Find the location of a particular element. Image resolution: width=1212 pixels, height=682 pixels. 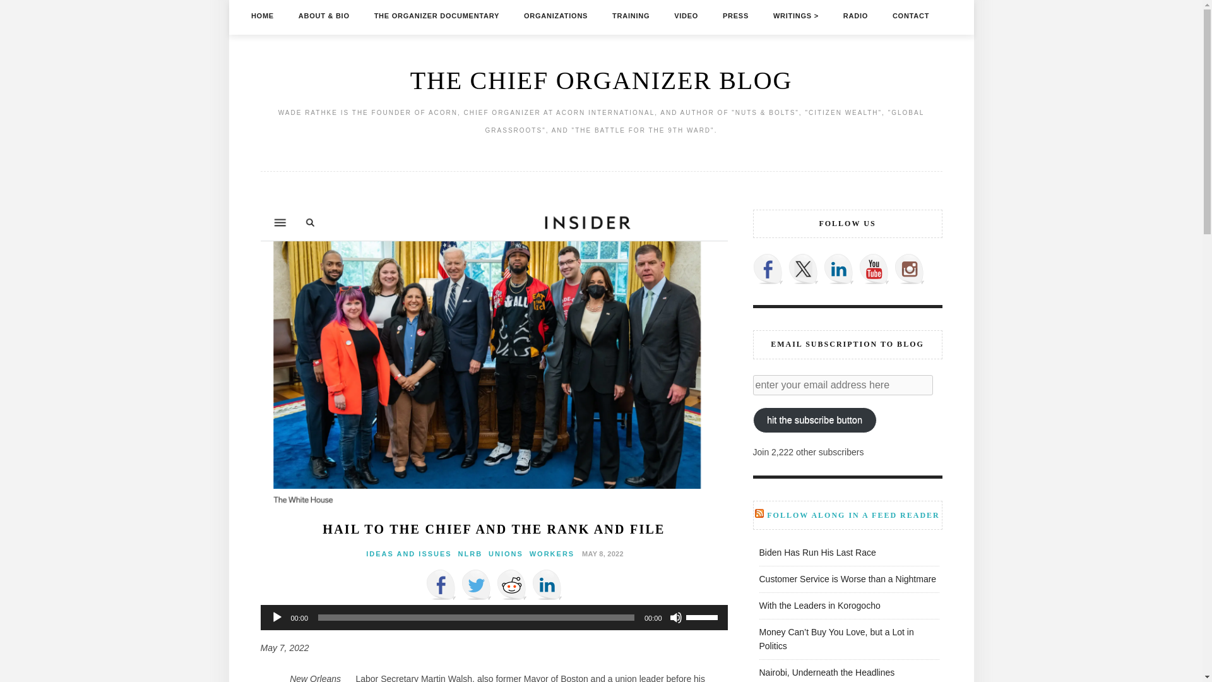

Share on Facebook is located at coordinates (440, 585).